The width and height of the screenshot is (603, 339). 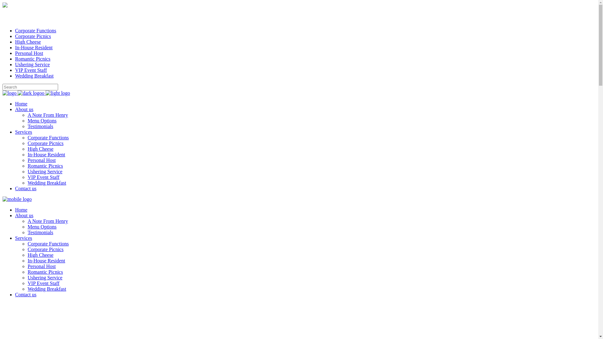 I want to click on Contact us, so click(x=26, y=294).